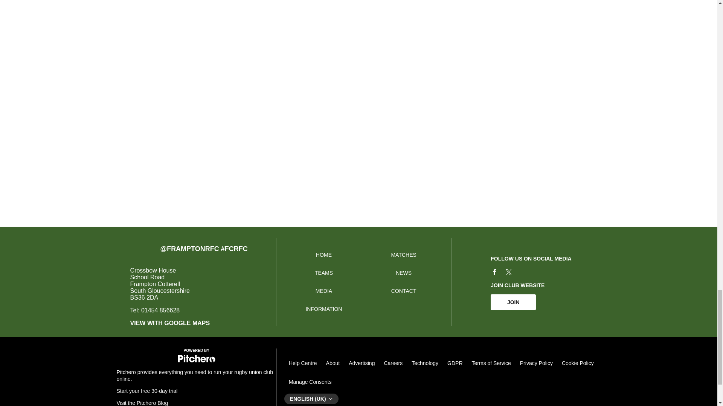 The image size is (723, 406). What do you see at coordinates (358, 21) in the screenshot?
I see `Sponsor - Jolly Hog` at bounding box center [358, 21].